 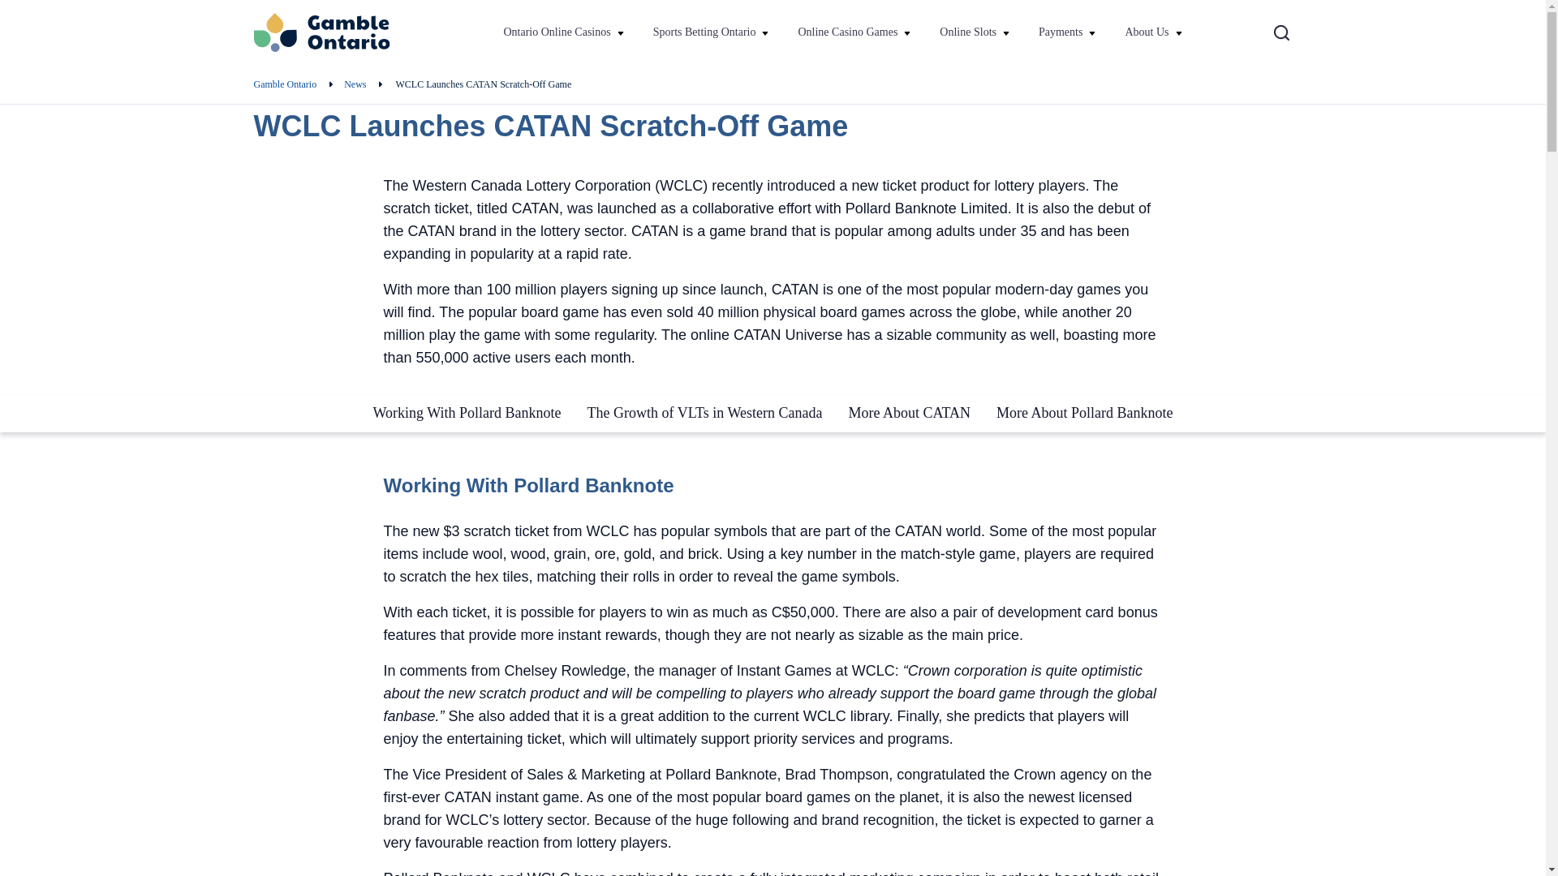 I want to click on Online Casino Games, so click(x=847, y=32).